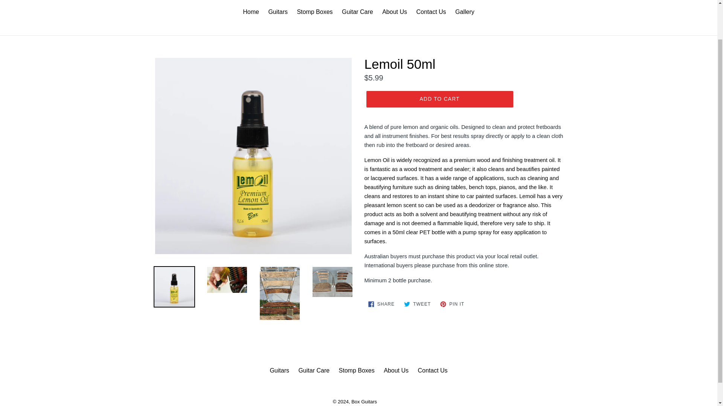 The width and height of the screenshot is (723, 406). What do you see at coordinates (439, 99) in the screenshot?
I see `Stomp Boxes` at bounding box center [439, 99].